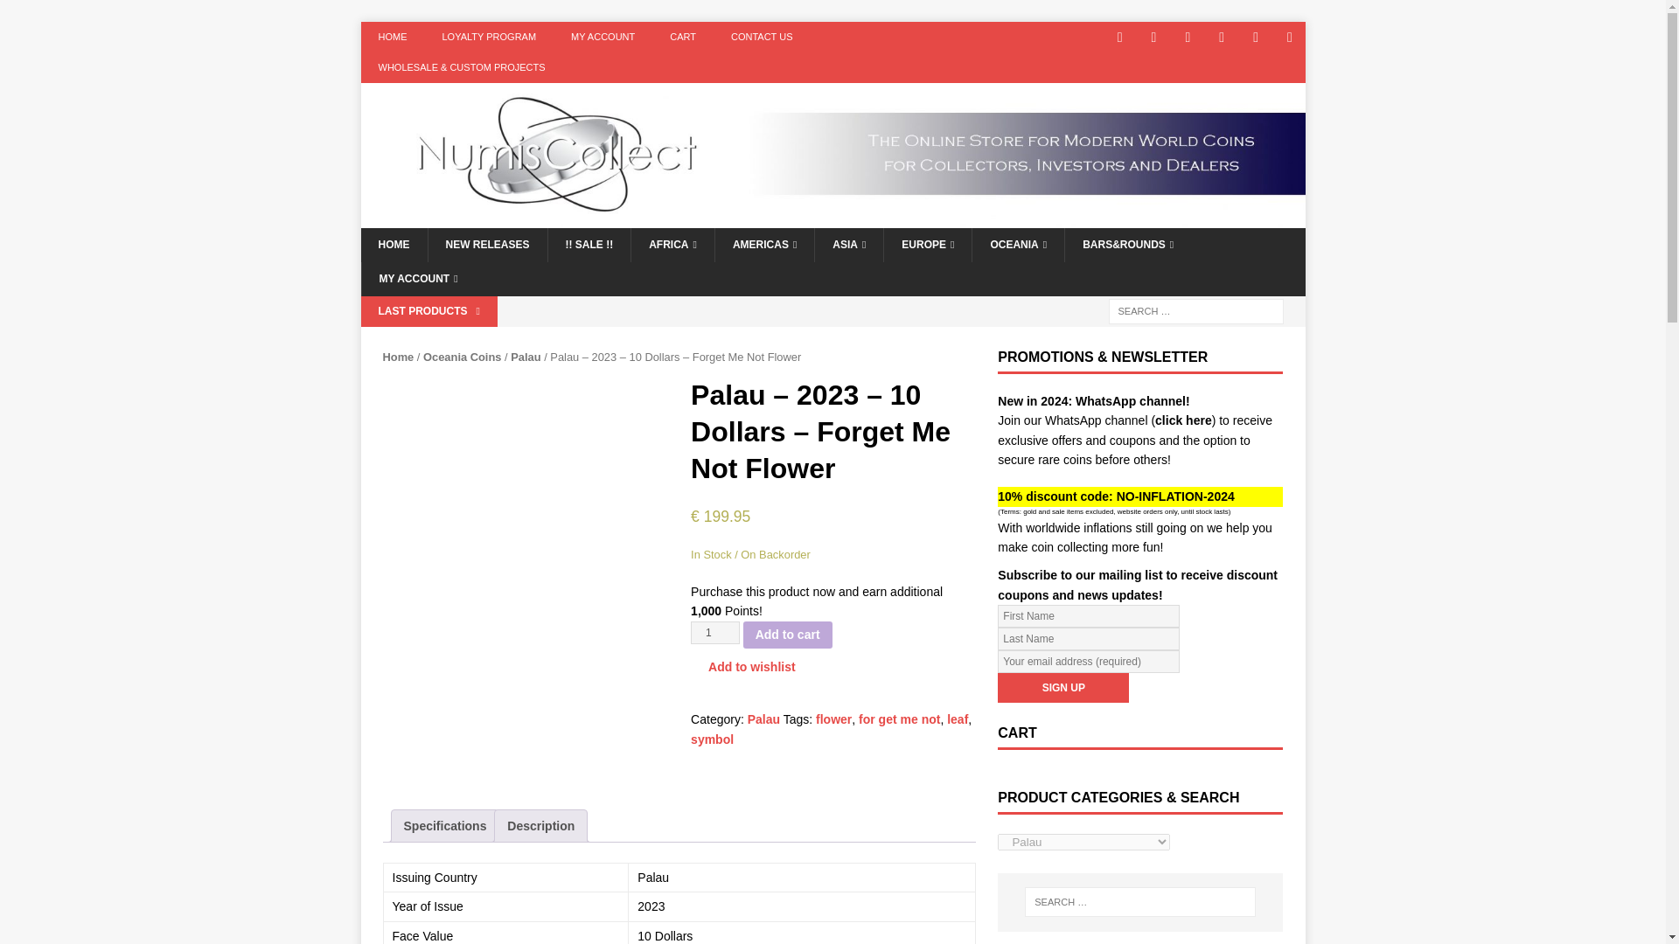 The image size is (1679, 944). What do you see at coordinates (392, 37) in the screenshot?
I see `HOME` at bounding box center [392, 37].